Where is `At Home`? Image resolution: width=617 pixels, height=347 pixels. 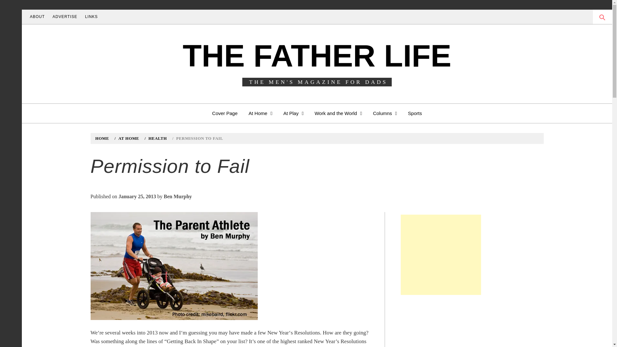 At Home is located at coordinates (260, 113).